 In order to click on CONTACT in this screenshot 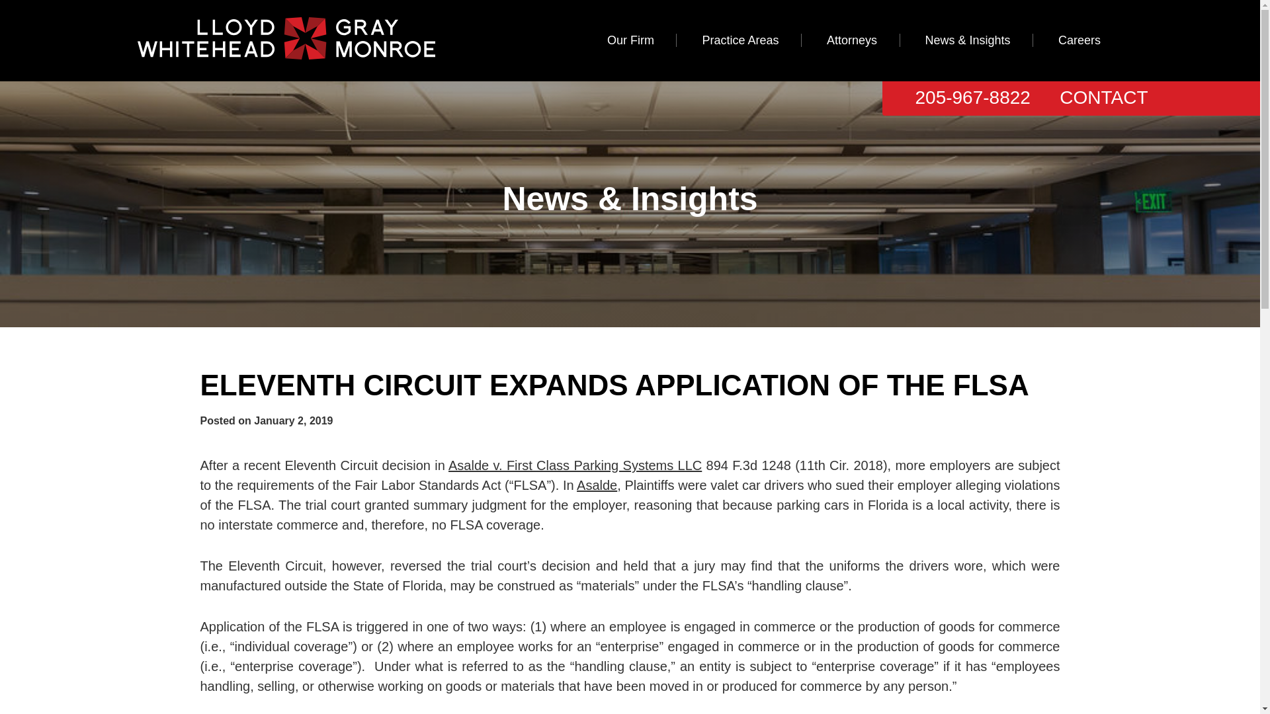, I will do `click(1103, 97)`.